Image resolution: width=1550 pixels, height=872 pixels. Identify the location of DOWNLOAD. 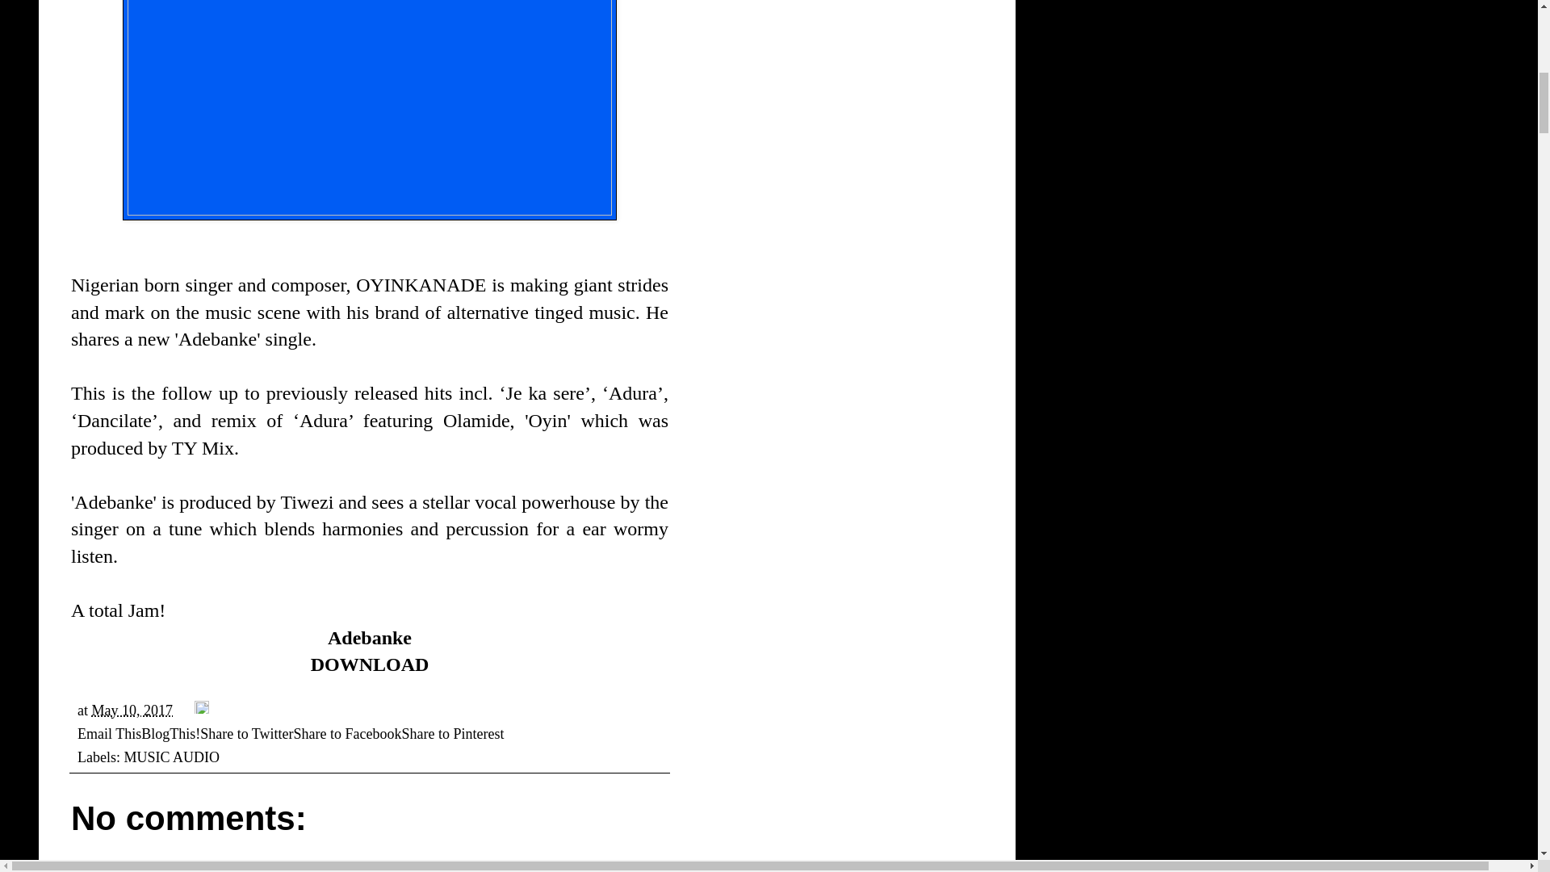
(370, 664).